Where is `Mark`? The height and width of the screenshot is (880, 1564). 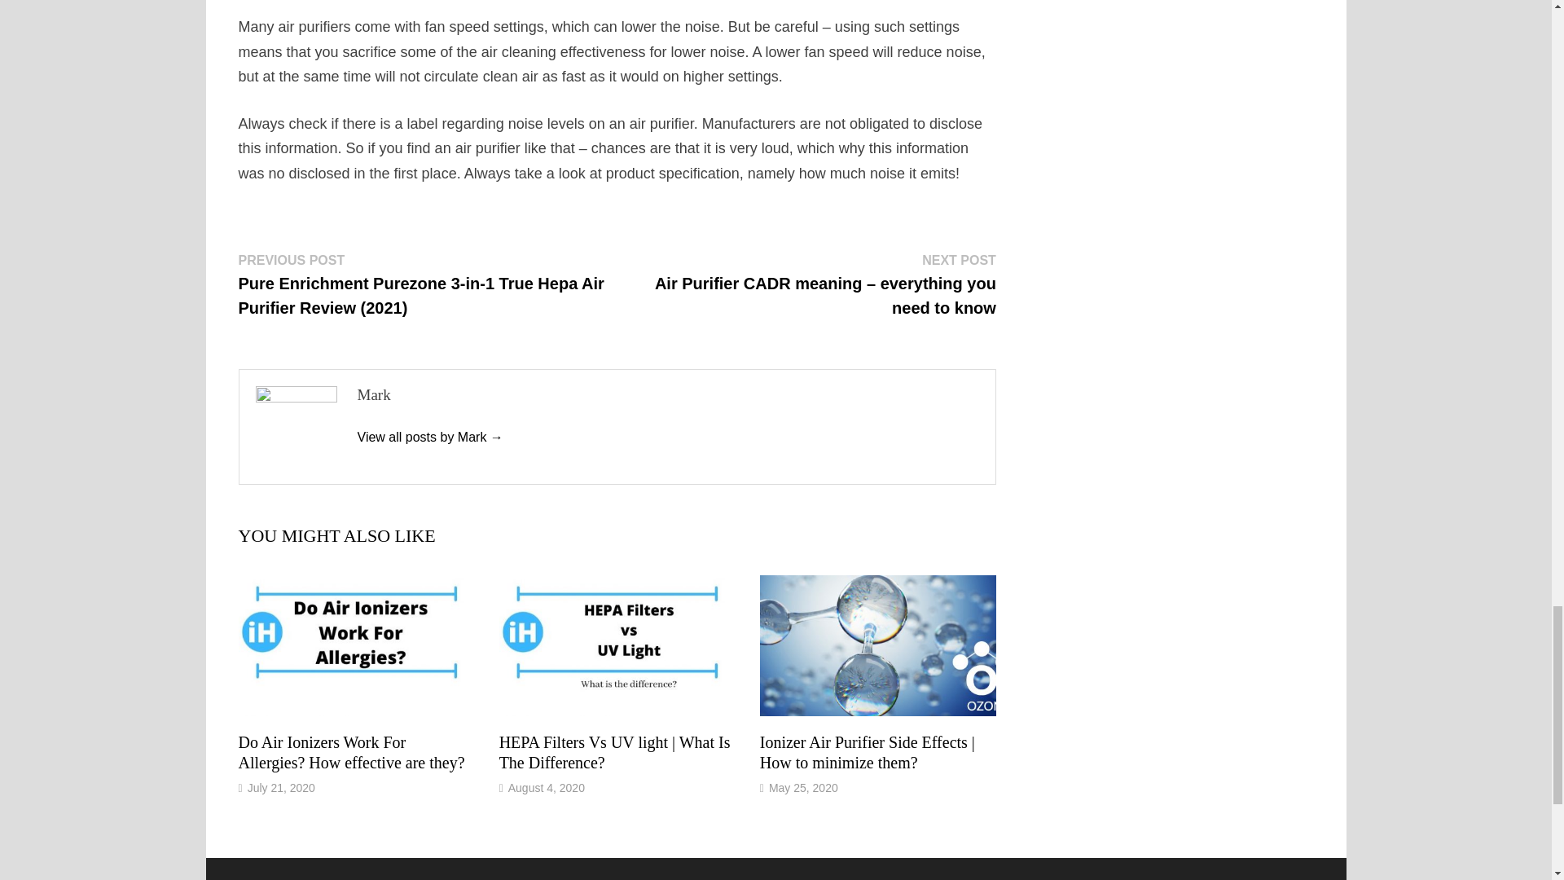 Mark is located at coordinates (428, 437).